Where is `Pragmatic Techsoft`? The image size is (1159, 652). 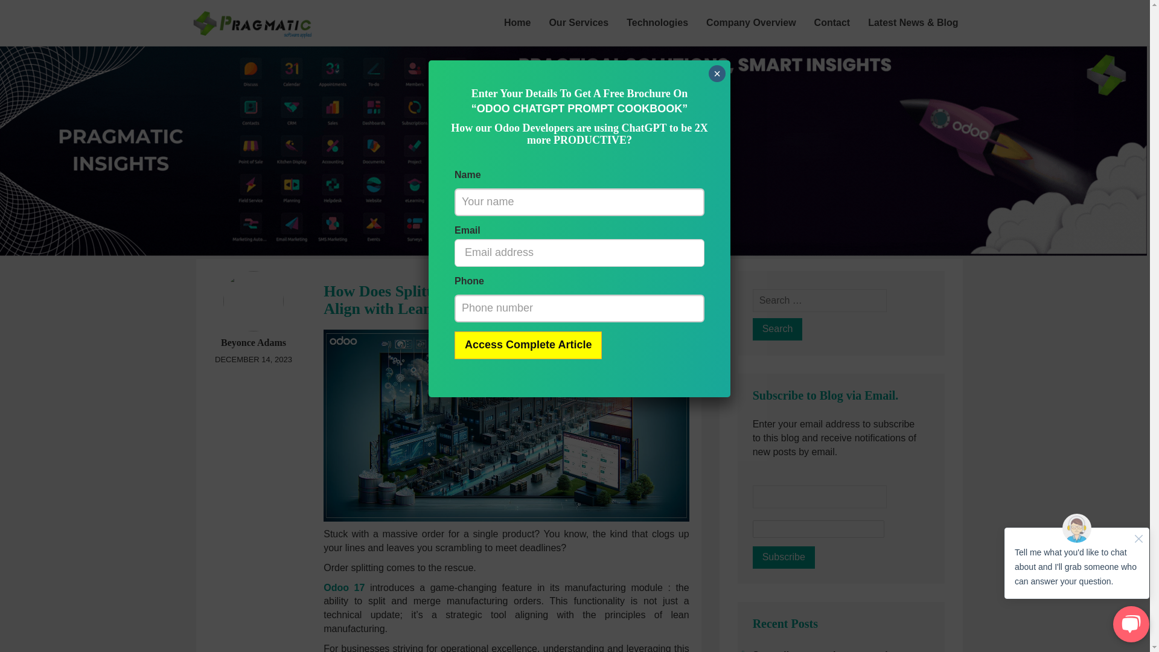
Pragmatic Techsoft is located at coordinates (251, 14).